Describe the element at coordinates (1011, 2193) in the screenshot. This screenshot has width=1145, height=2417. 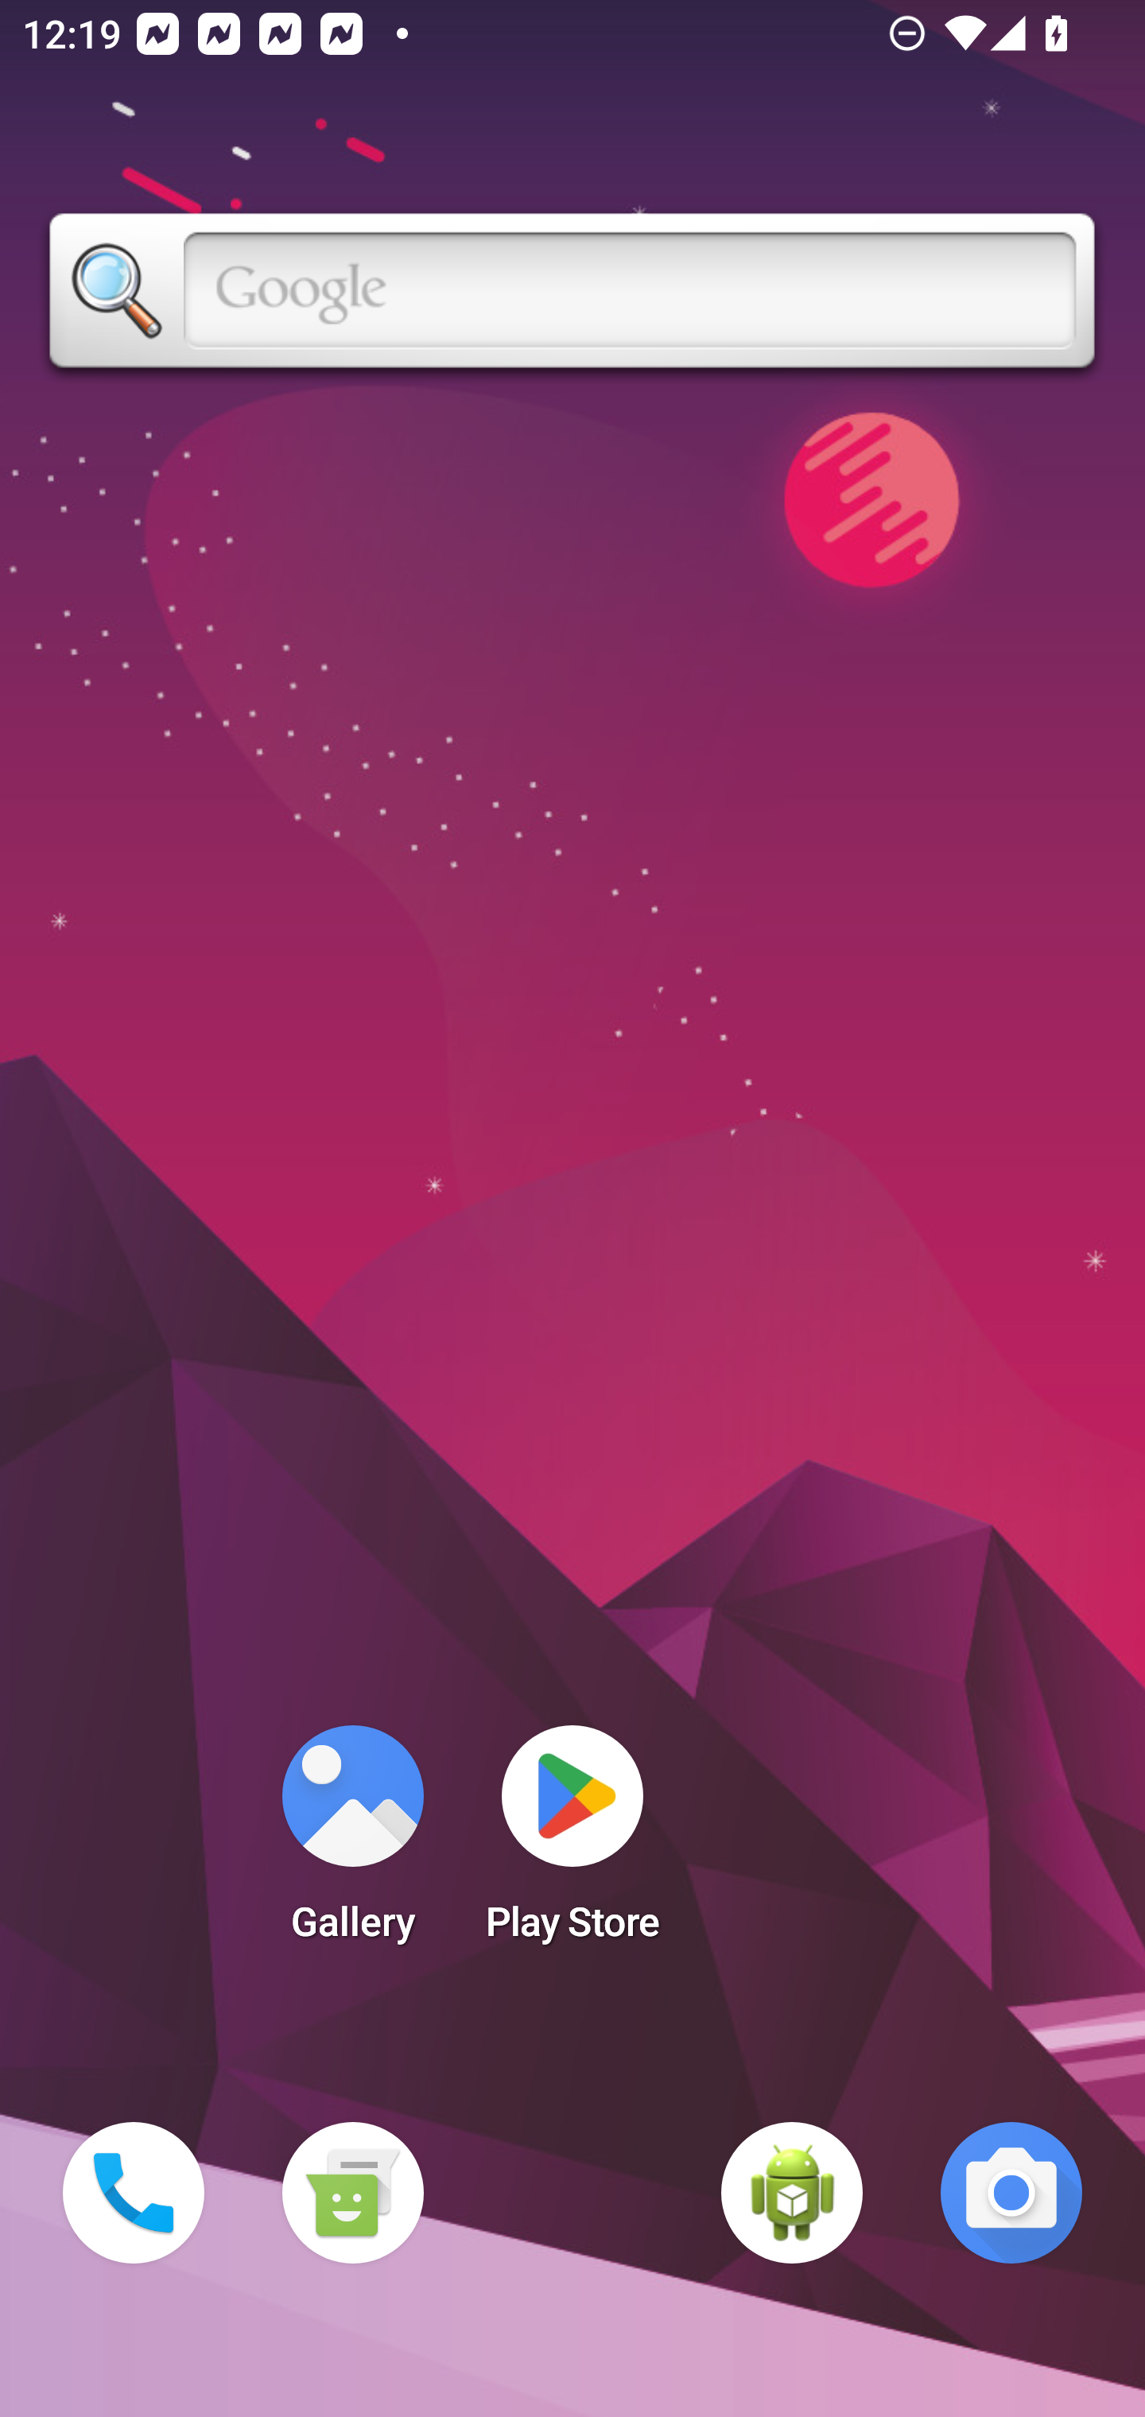
I see `Camera` at that location.